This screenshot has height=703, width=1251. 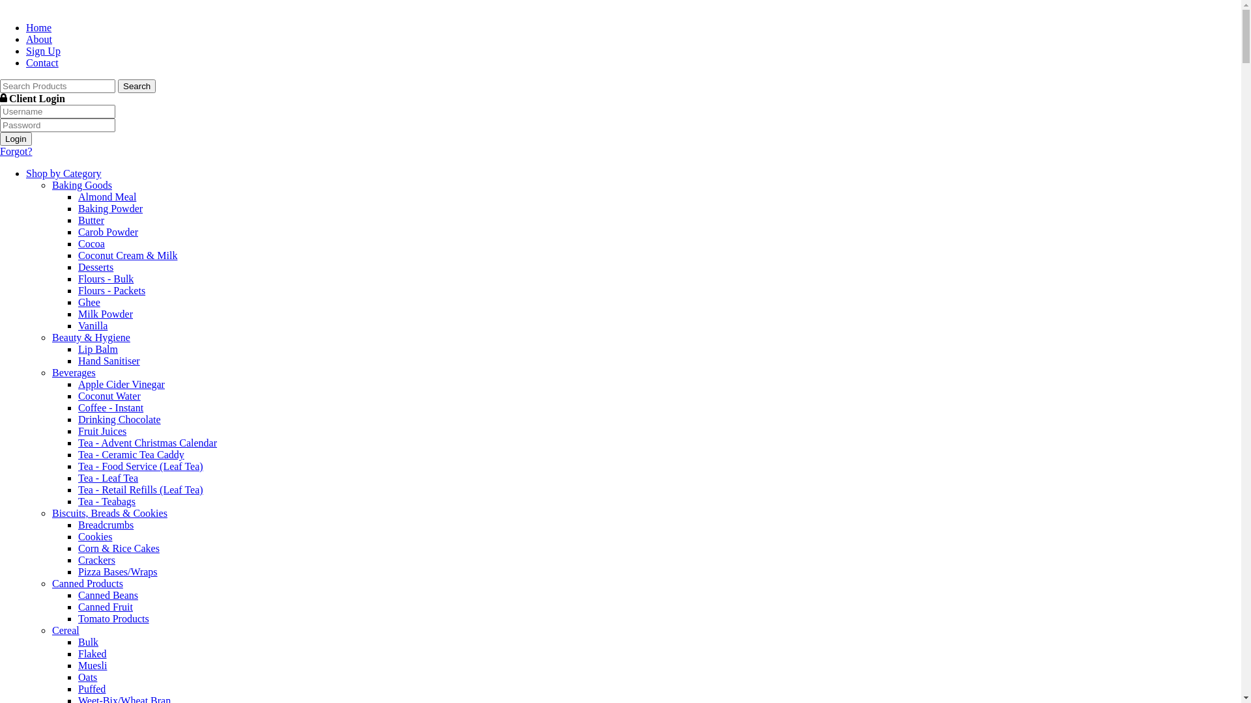 What do you see at coordinates (66, 630) in the screenshot?
I see `Cereal` at bounding box center [66, 630].